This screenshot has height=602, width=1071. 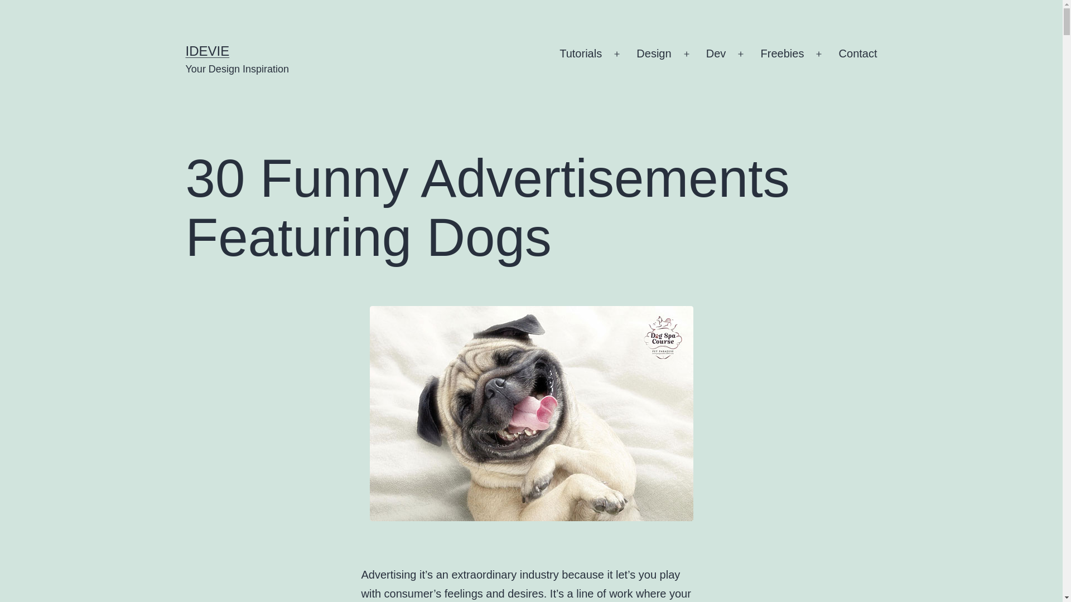 What do you see at coordinates (581, 54) in the screenshot?
I see `Tutorials` at bounding box center [581, 54].